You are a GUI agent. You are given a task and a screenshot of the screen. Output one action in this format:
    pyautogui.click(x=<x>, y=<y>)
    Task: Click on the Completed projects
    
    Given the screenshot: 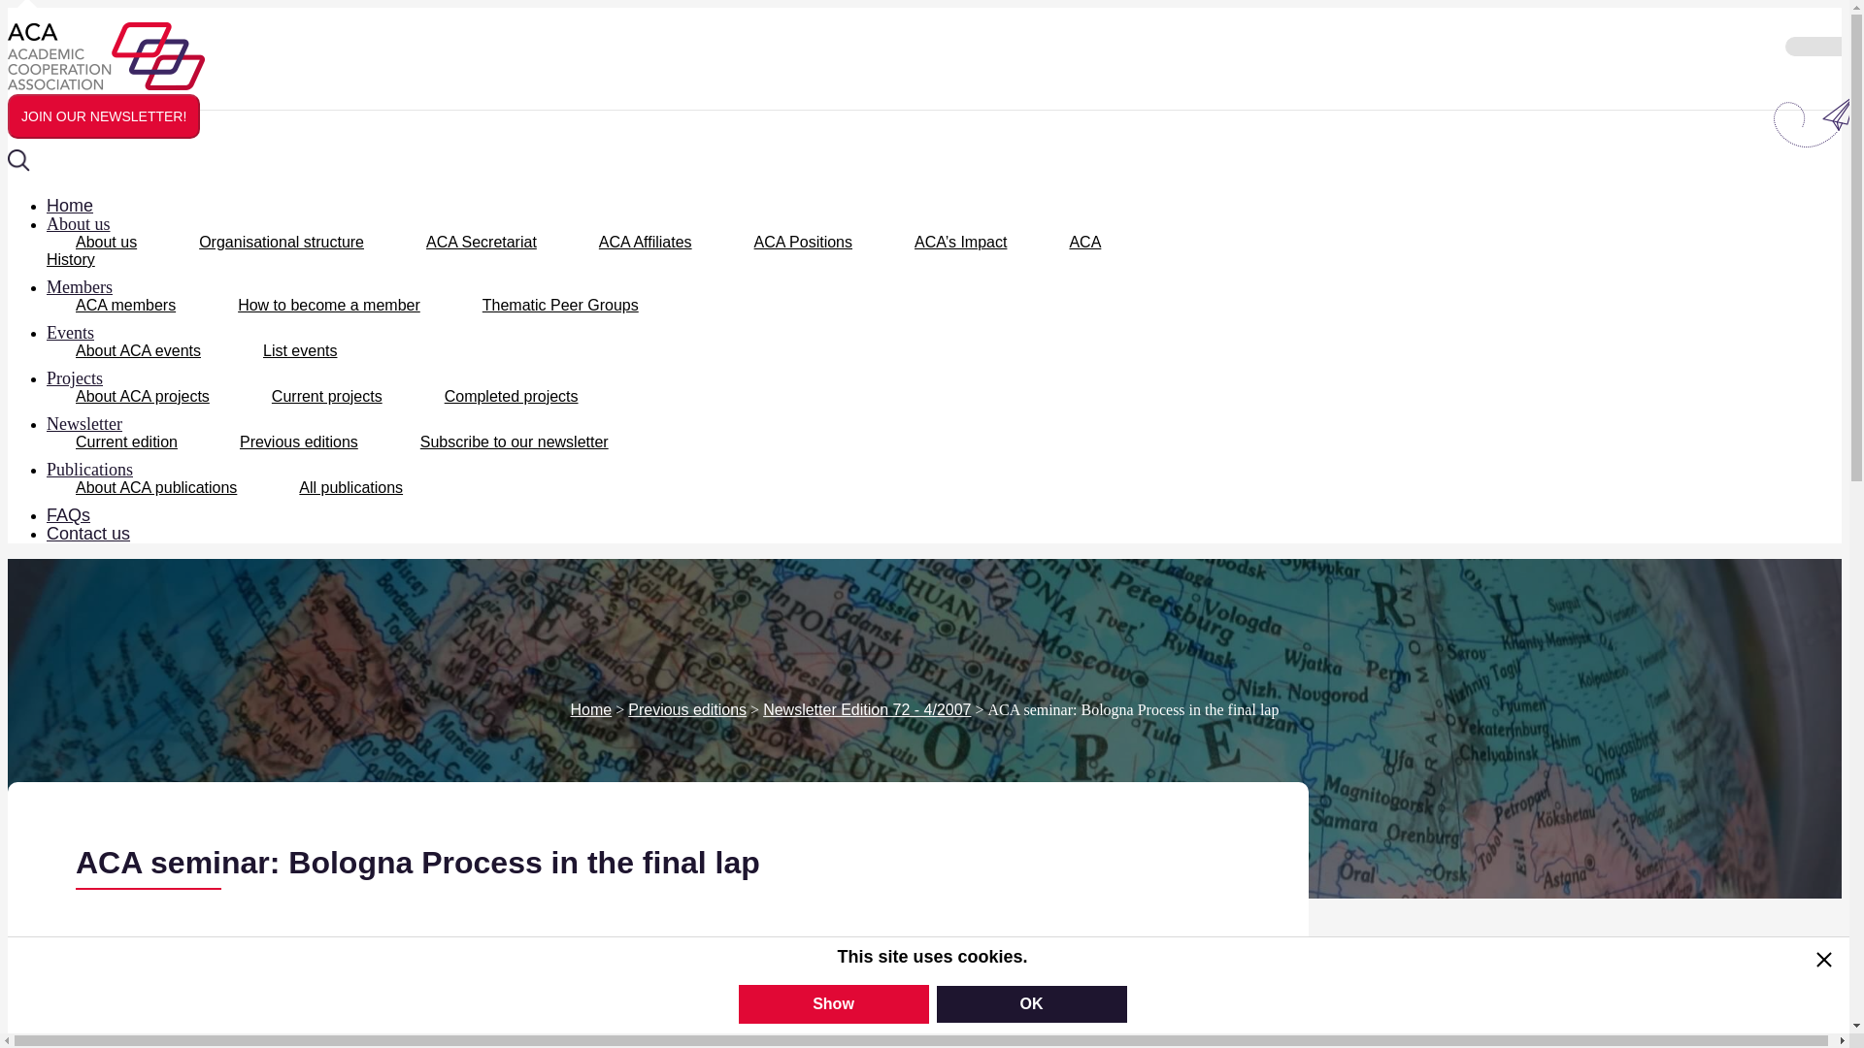 What is the action you would take?
    pyautogui.click(x=511, y=396)
    